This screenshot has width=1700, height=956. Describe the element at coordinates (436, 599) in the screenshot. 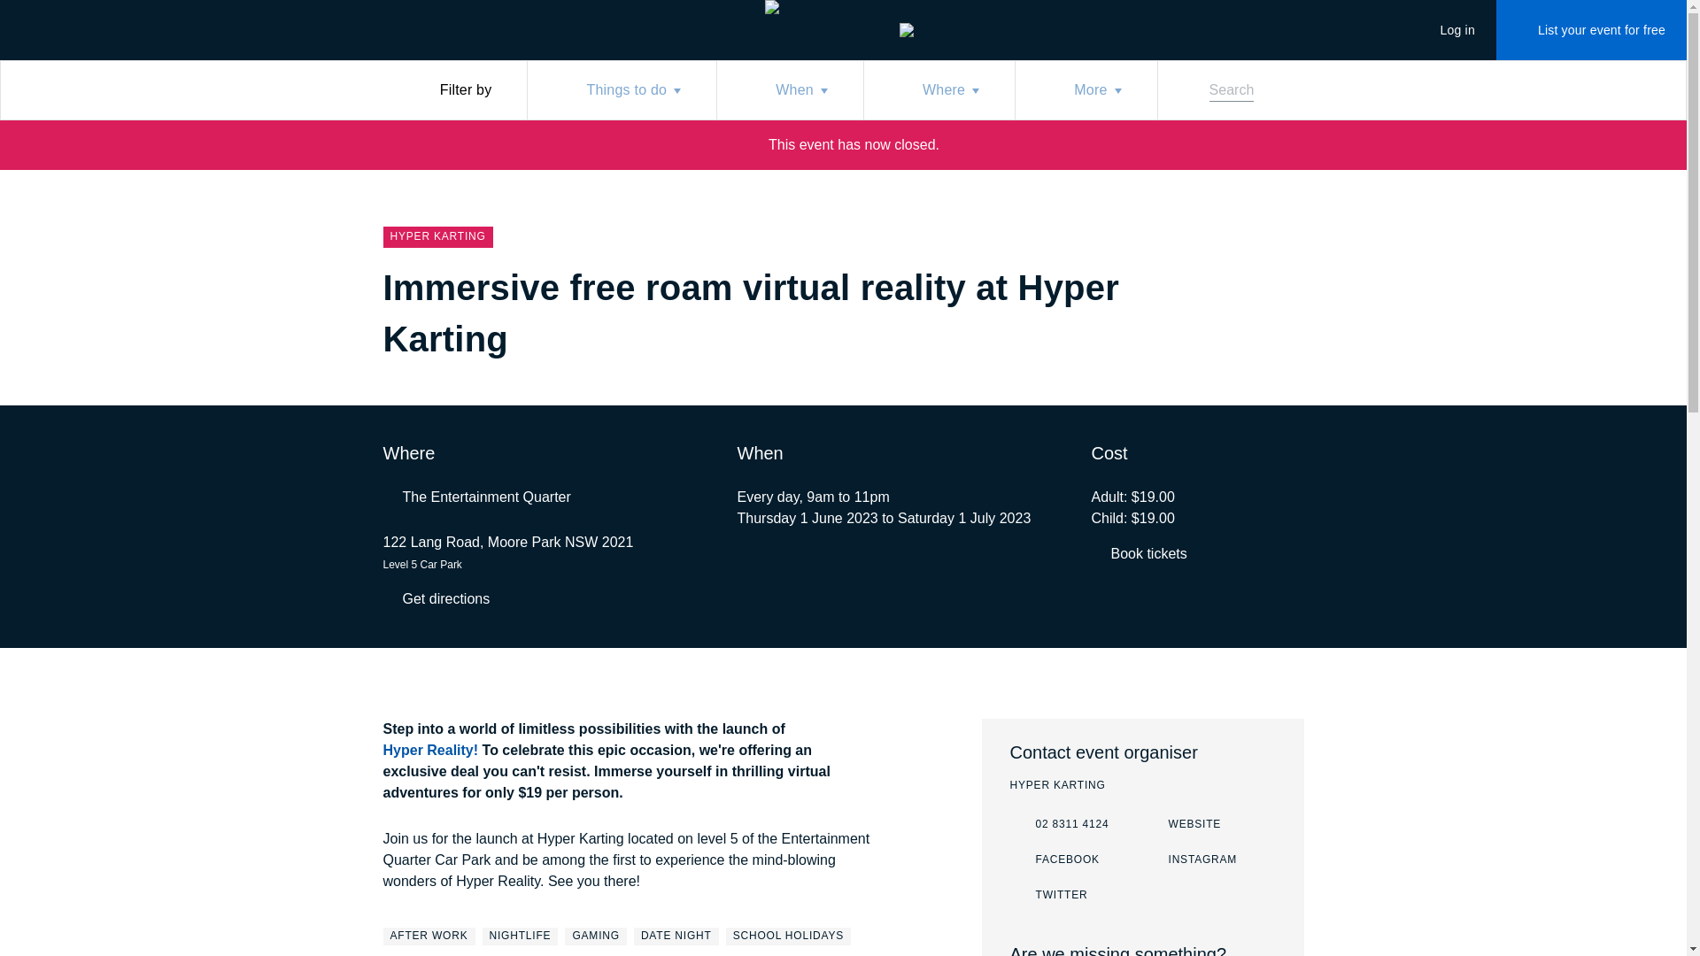

I see `Log in` at that location.